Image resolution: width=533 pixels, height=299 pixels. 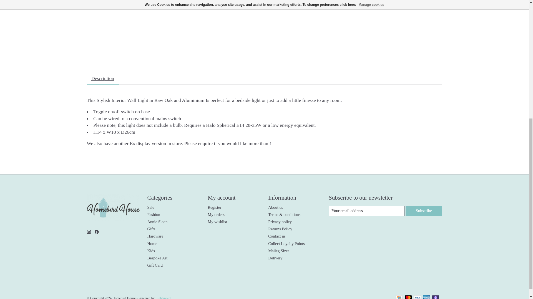 What do you see at coordinates (279, 251) in the screenshot?
I see `Maileg Sizes` at bounding box center [279, 251].